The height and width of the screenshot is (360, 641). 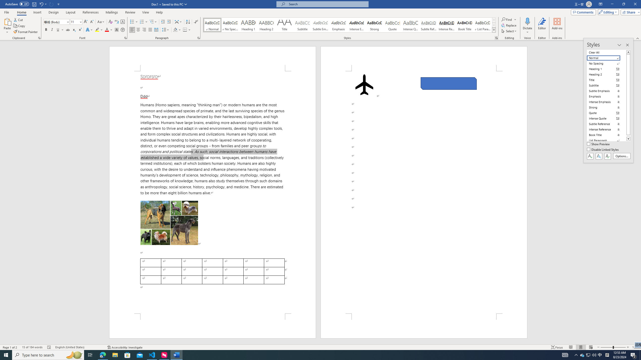 I want to click on Heading 1, so click(x=248, y=25).